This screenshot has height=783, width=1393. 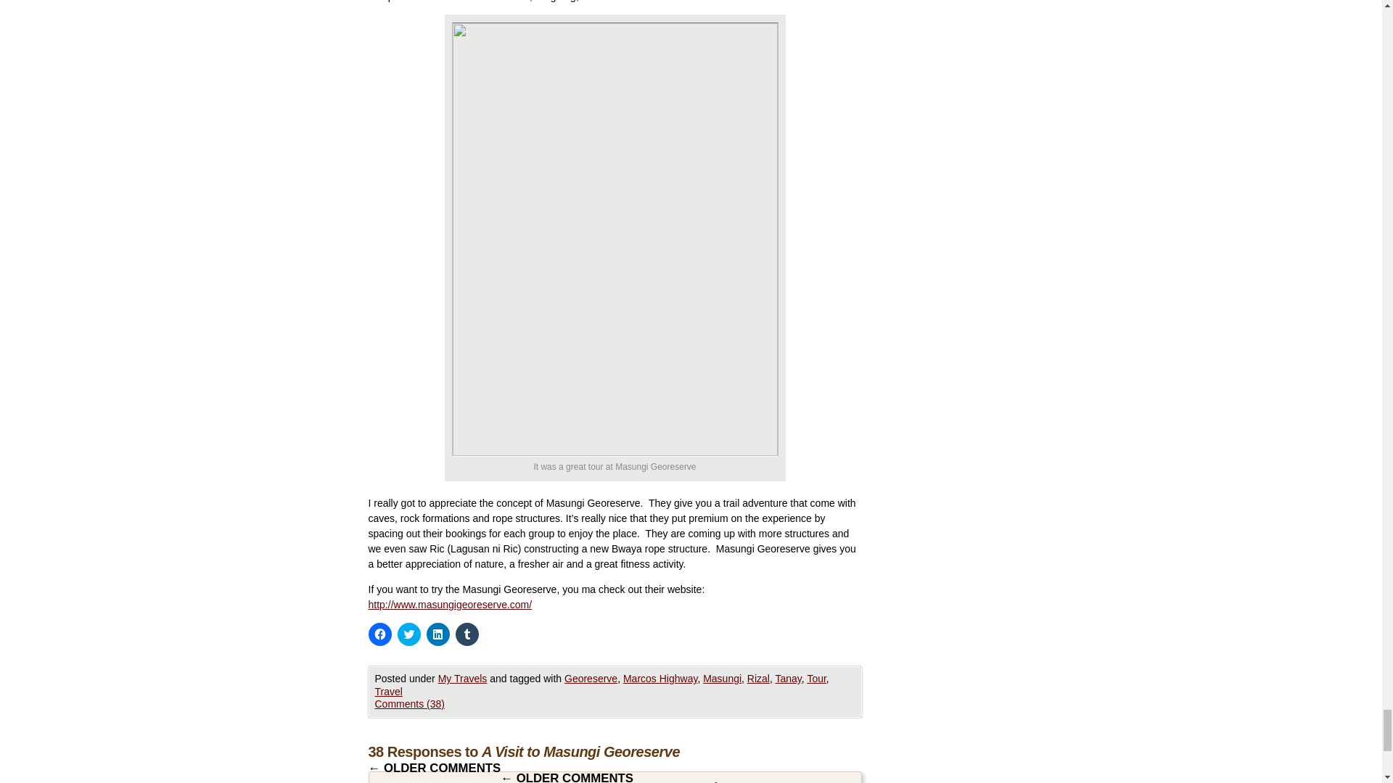 I want to click on Click to share on Tumblr, so click(x=467, y=634).